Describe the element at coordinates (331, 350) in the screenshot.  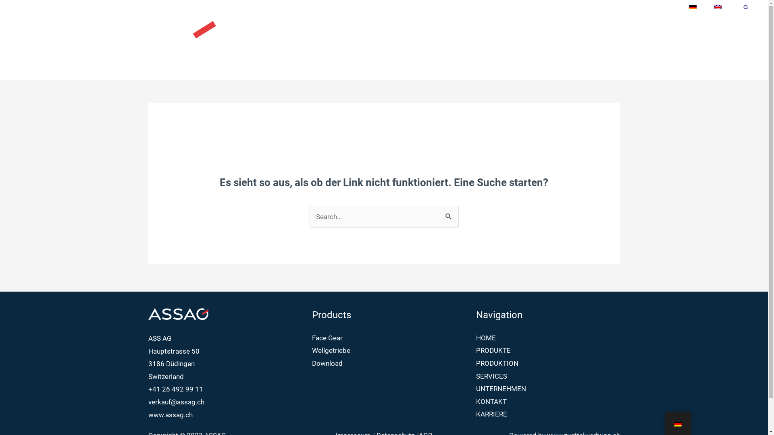
I see `Wellgetriebe` at that location.